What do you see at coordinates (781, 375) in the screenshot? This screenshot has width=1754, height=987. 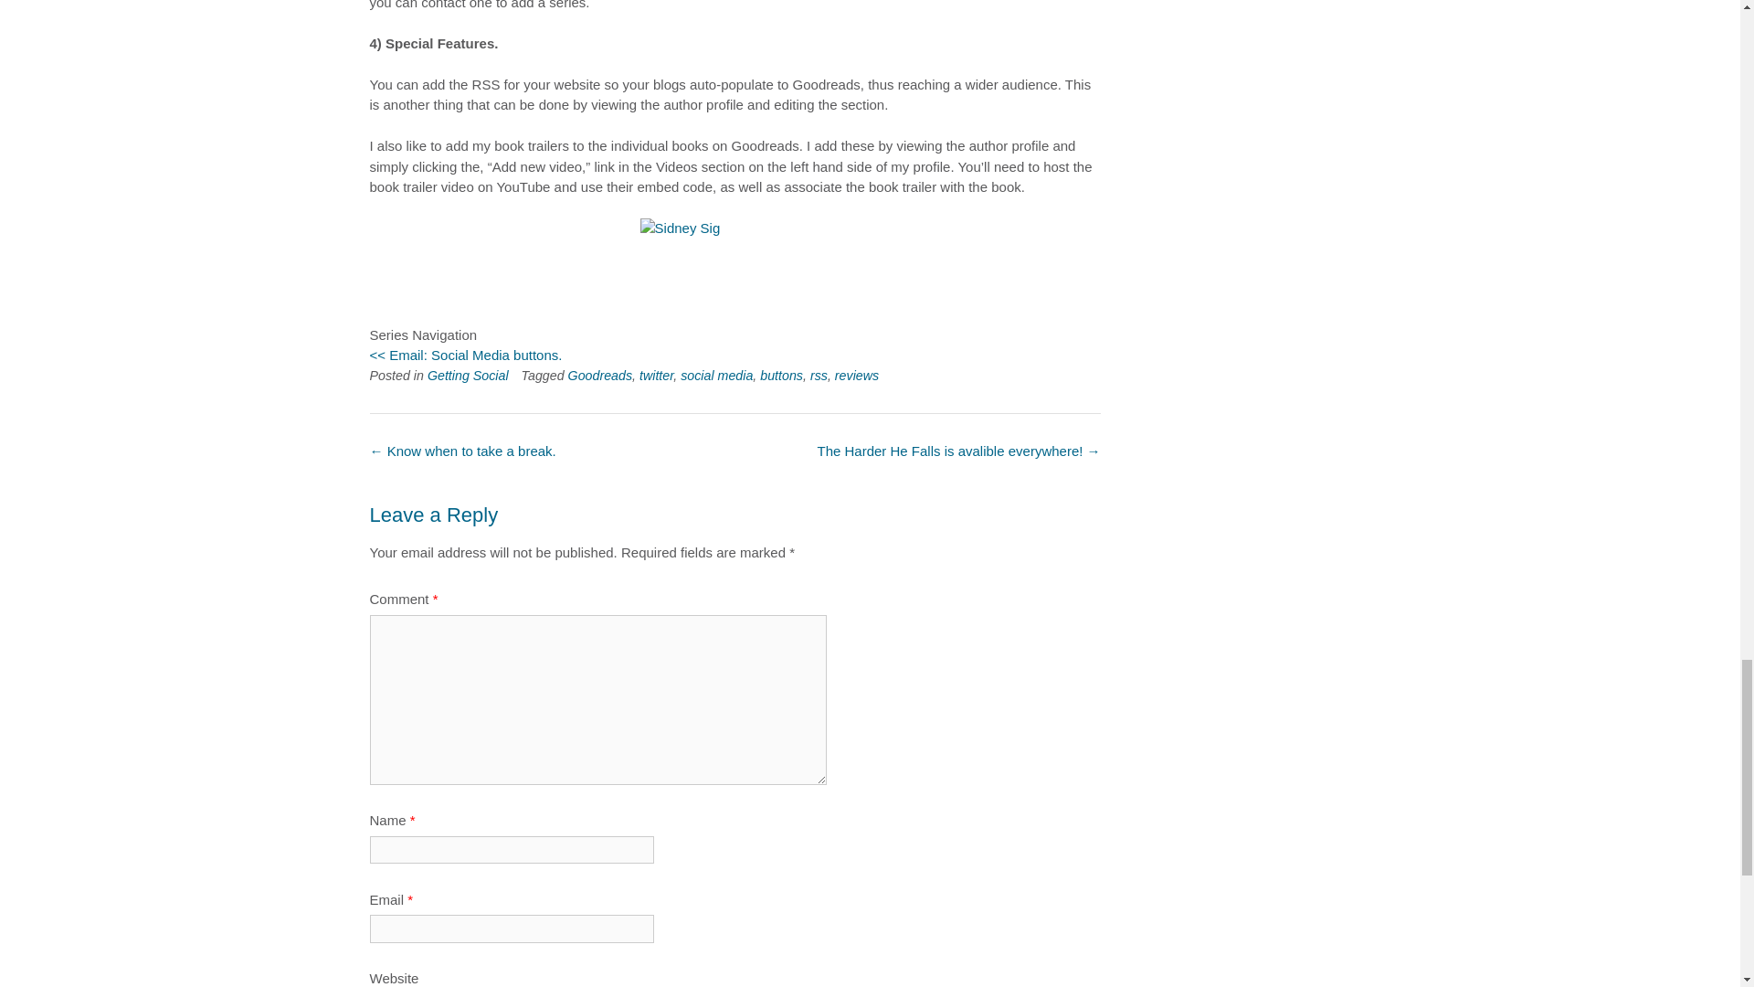 I see `buttons` at bounding box center [781, 375].